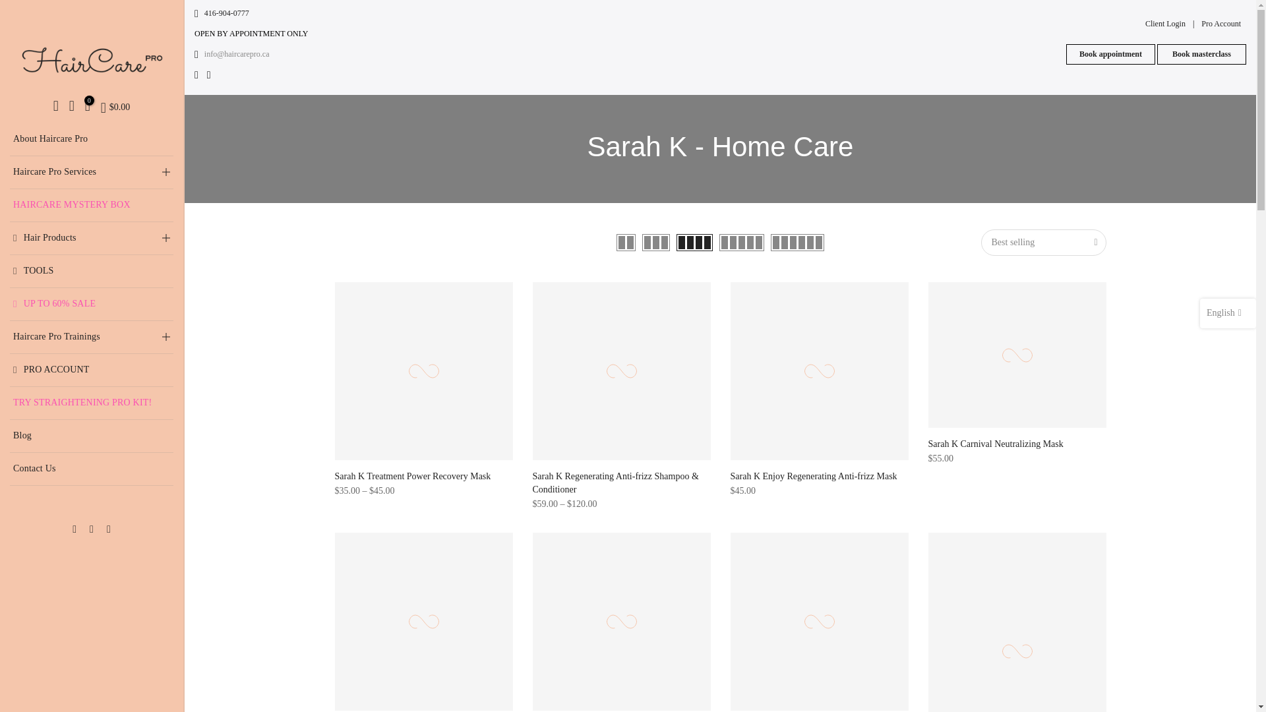 Image resolution: width=1266 pixels, height=712 pixels. Describe the element at coordinates (92, 173) in the screenshot. I see `Haircare Pro Services` at that location.